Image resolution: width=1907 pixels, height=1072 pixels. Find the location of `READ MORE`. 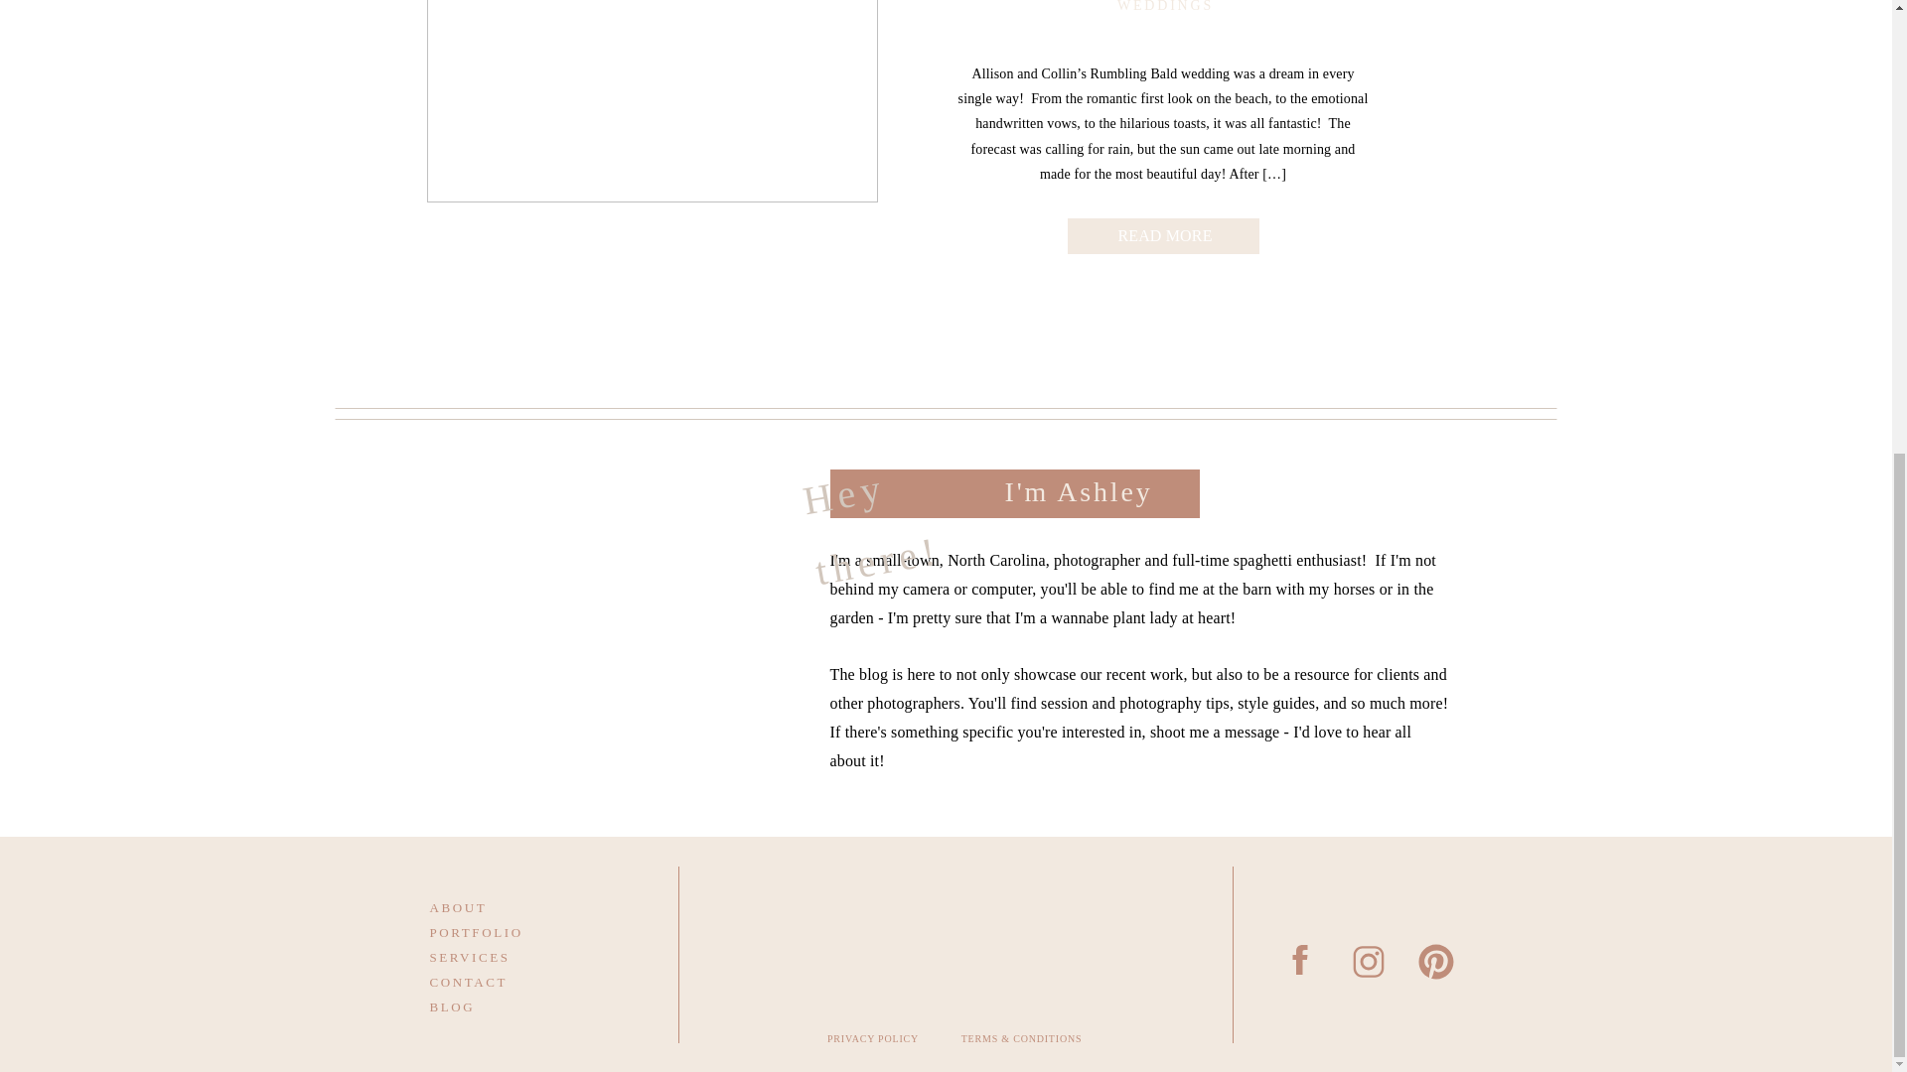

READ MORE is located at coordinates (1164, 232).